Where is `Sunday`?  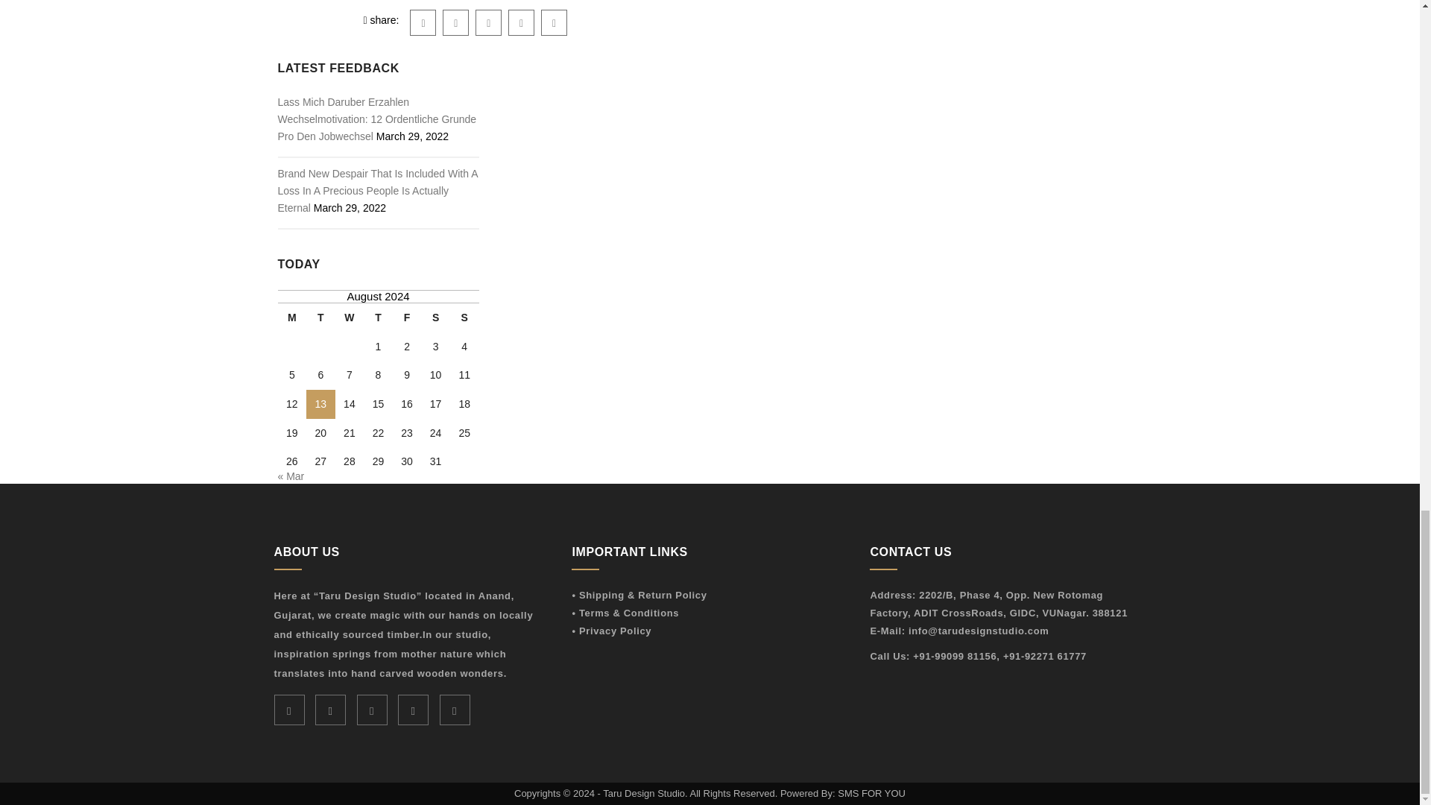 Sunday is located at coordinates (465, 318).